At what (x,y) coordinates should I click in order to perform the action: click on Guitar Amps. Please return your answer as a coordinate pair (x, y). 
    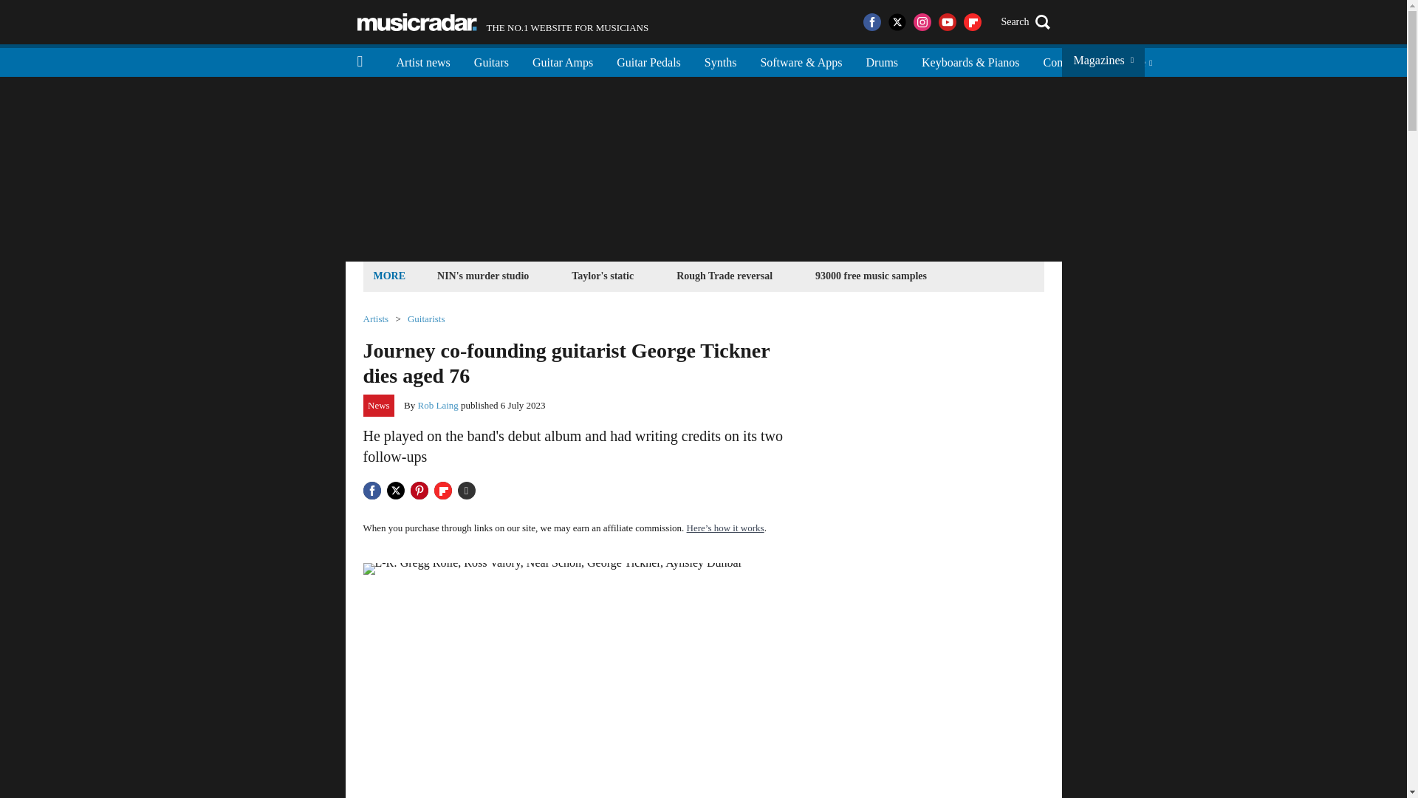
    Looking at the image, I should click on (563, 61).